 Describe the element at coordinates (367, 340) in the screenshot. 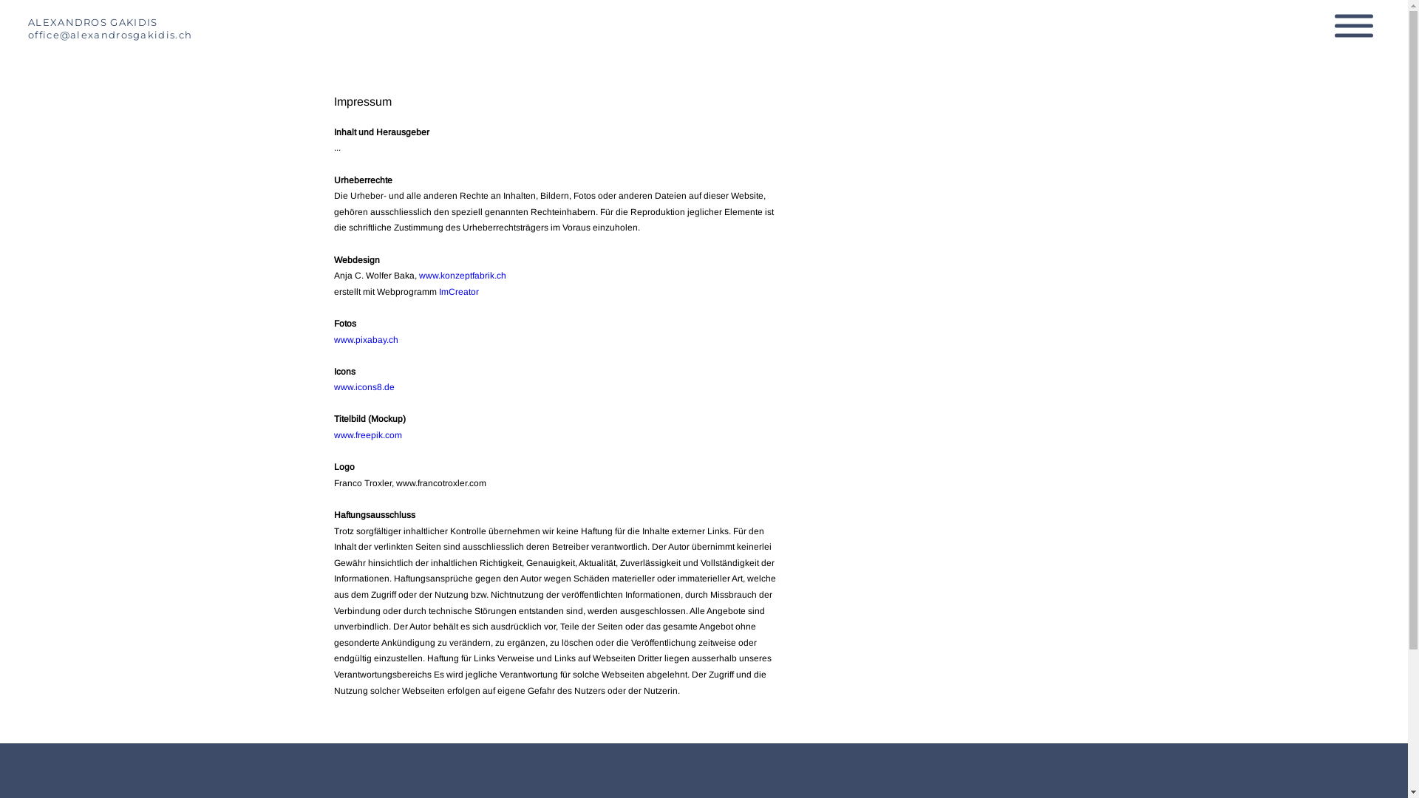

I see `www.pixabay.ch` at that location.